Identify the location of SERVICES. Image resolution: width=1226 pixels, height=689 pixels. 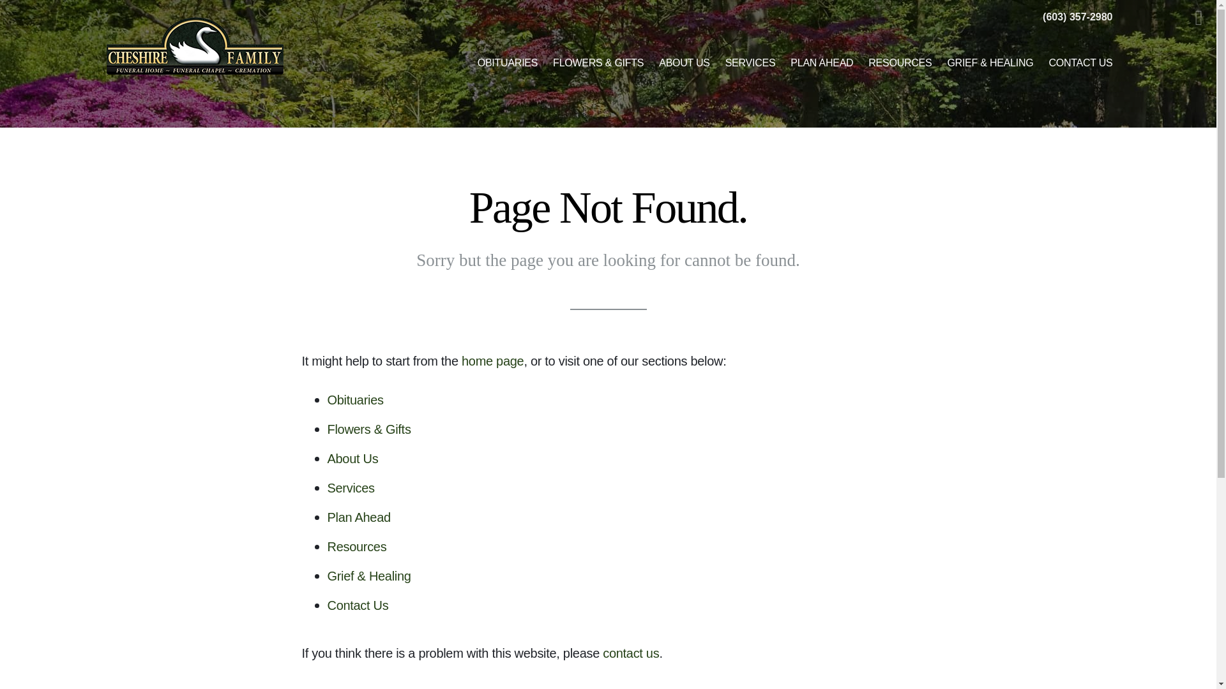
(750, 63).